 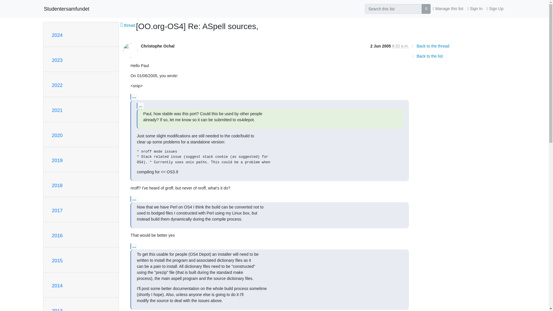 I want to click on 2023, so click(x=57, y=60).